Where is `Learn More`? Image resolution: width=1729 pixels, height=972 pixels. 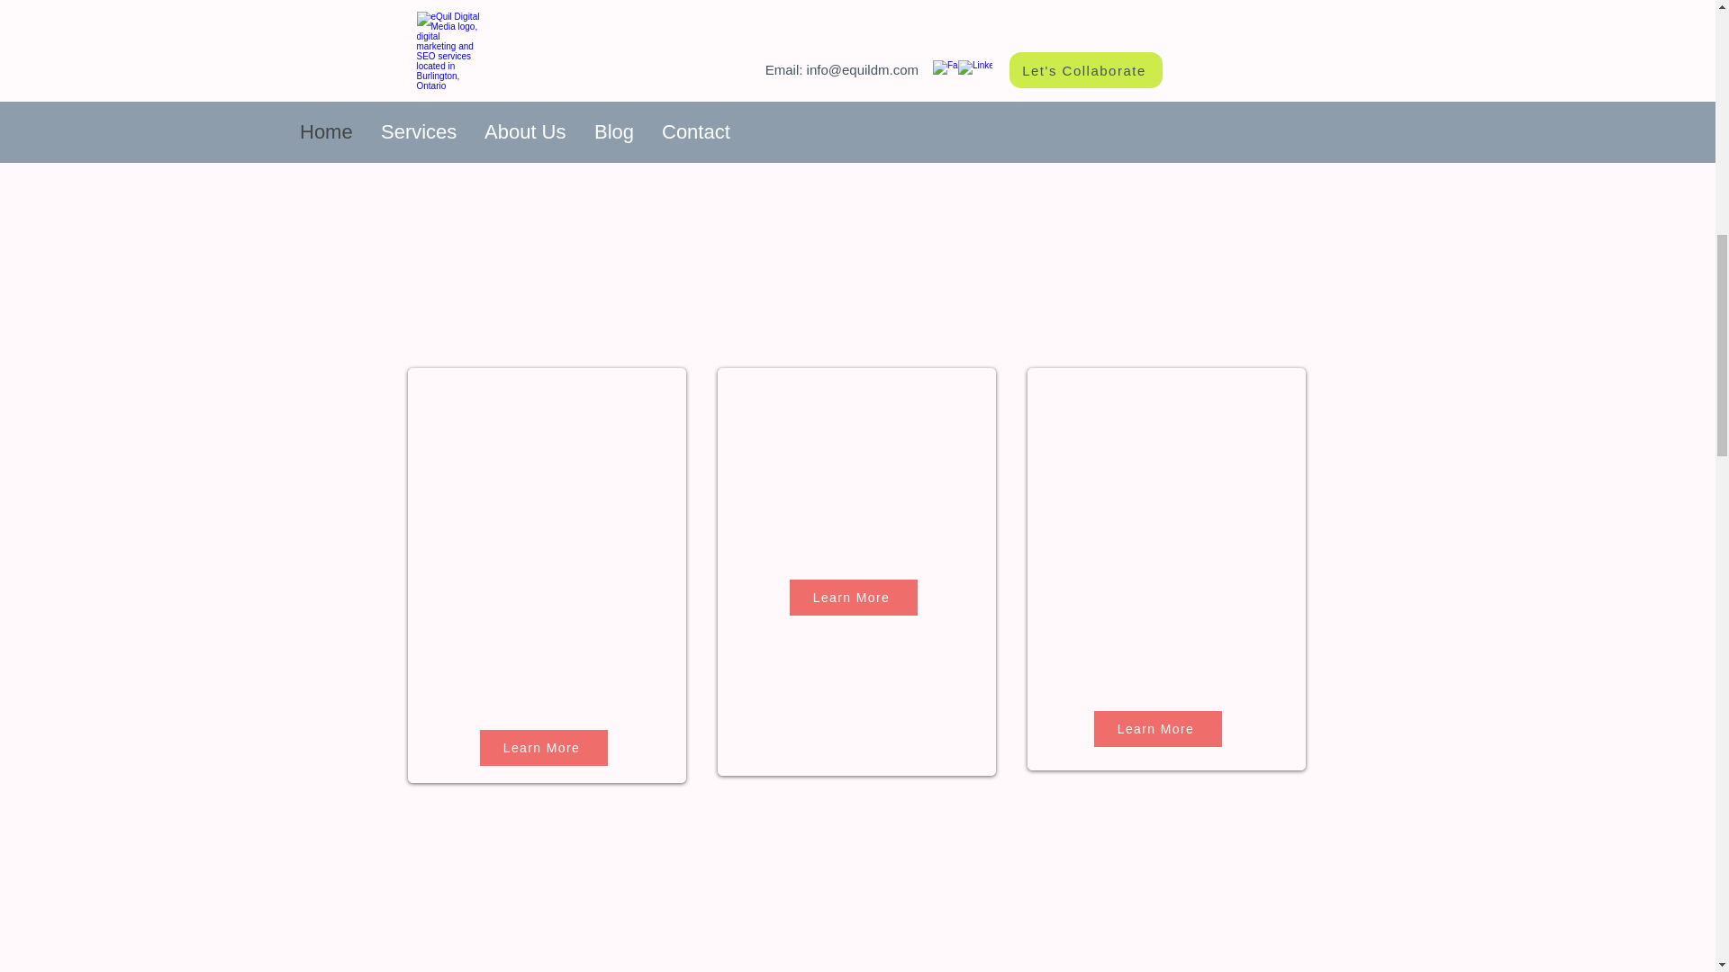
Learn More is located at coordinates (852, 597).